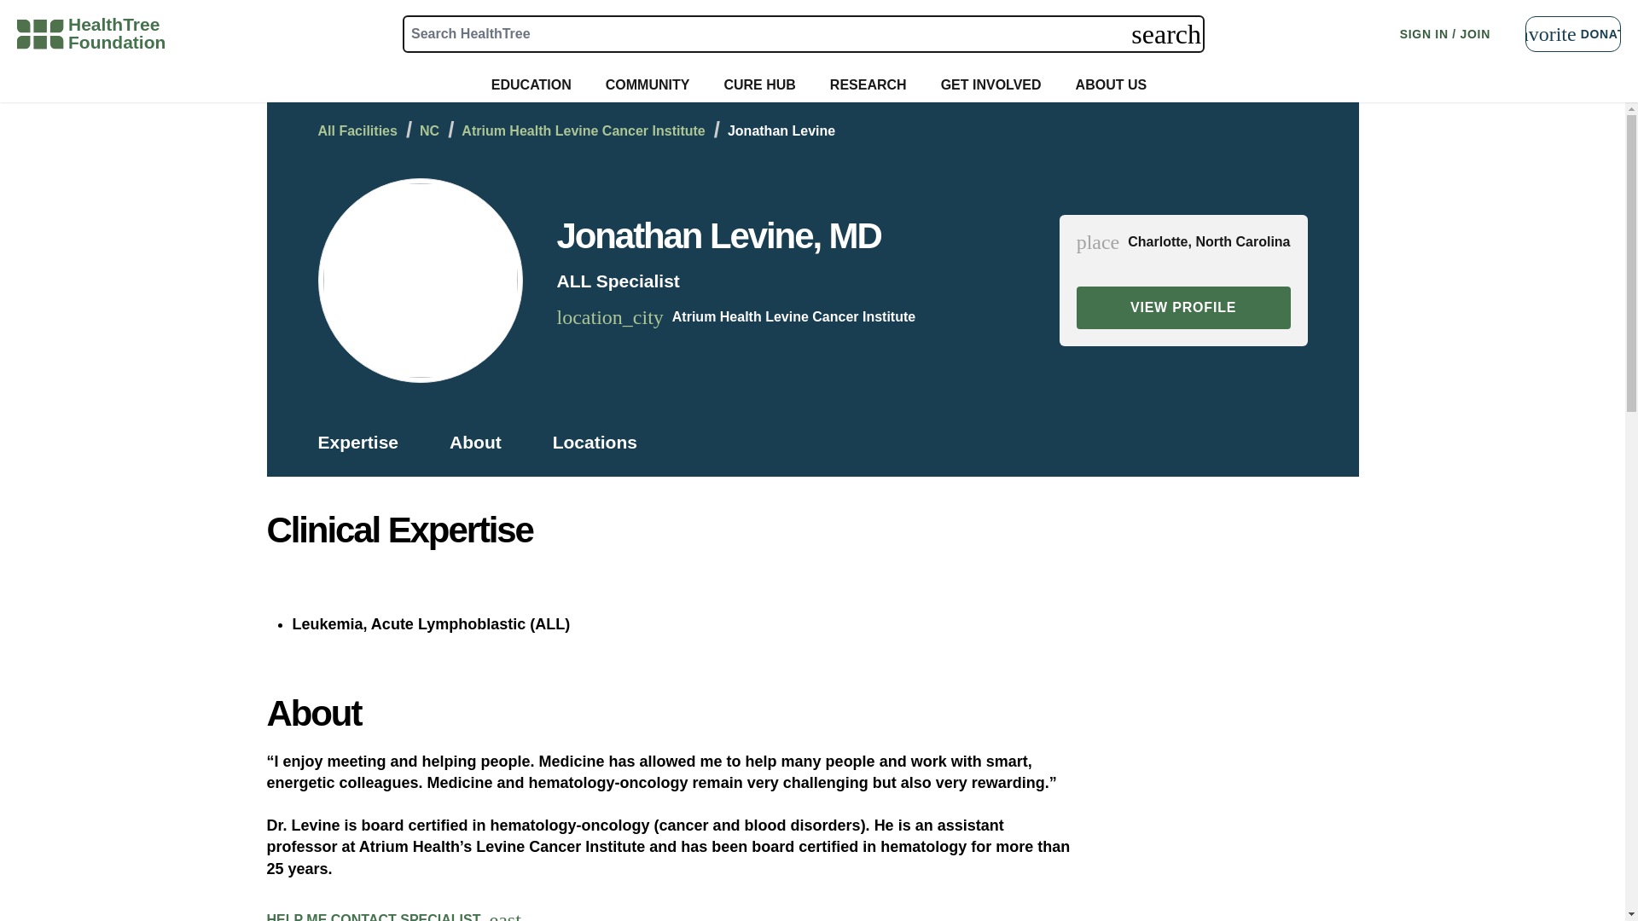 Image resolution: width=1638 pixels, height=921 pixels. Describe the element at coordinates (357, 131) in the screenshot. I see `Expertise` at that location.